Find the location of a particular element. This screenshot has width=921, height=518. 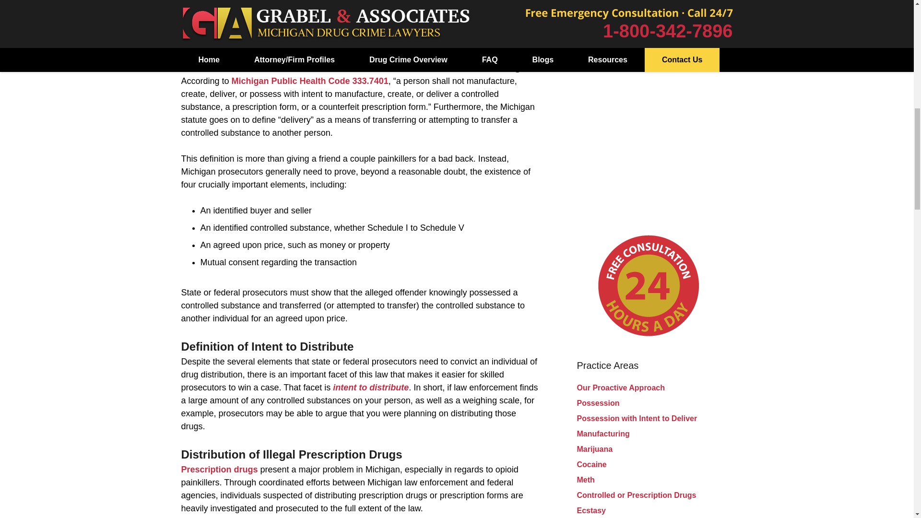

Prescription drugs is located at coordinates (220, 469).